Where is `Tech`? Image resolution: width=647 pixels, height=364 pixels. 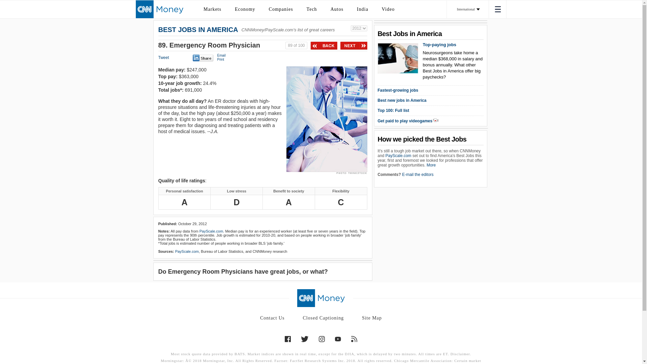
Tech is located at coordinates (312, 9).